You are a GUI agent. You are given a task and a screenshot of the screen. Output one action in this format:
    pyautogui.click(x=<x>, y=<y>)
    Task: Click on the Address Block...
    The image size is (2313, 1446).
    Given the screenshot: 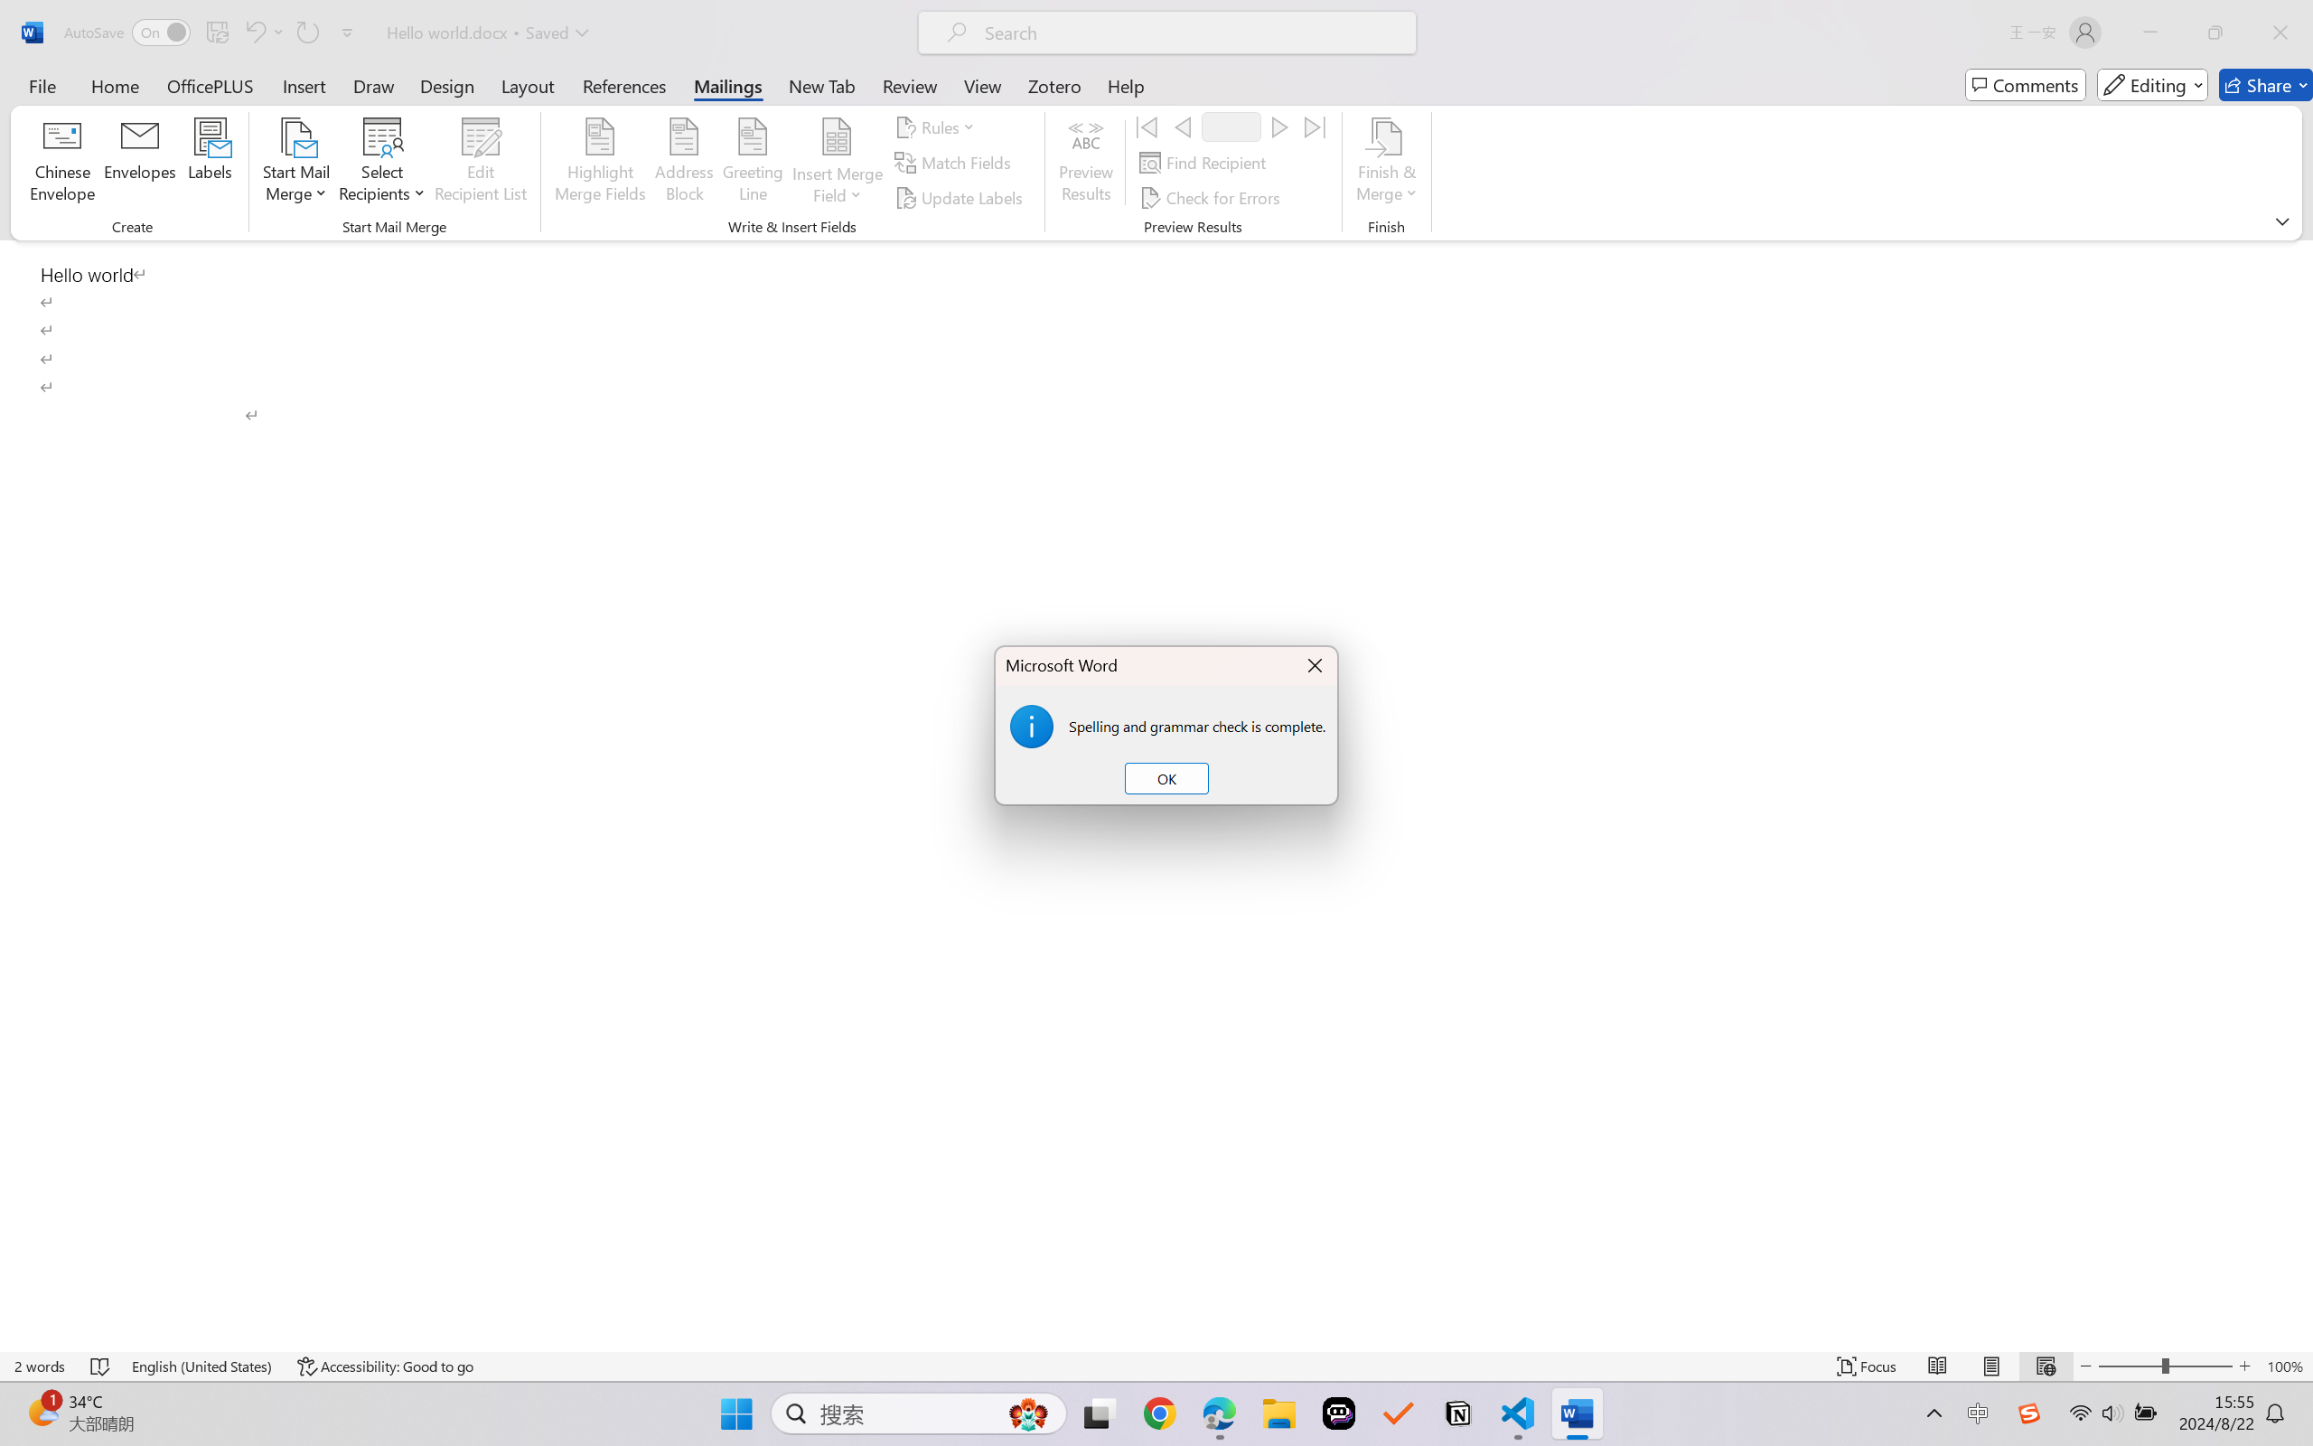 What is the action you would take?
    pyautogui.click(x=684, y=163)
    